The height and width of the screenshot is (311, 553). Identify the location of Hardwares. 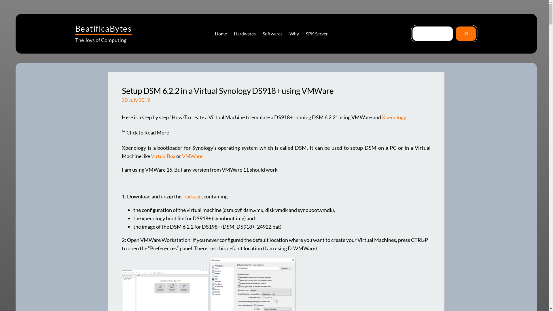
(245, 34).